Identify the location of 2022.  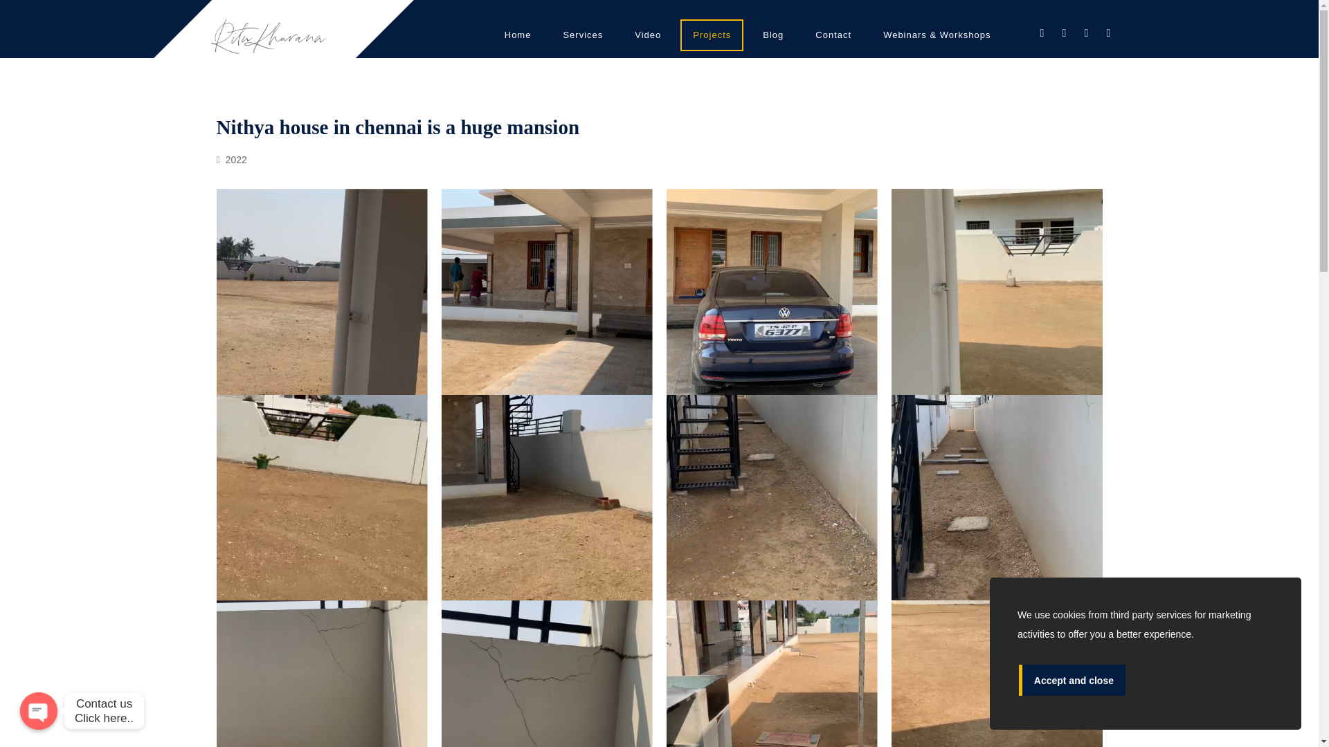
(230, 159).